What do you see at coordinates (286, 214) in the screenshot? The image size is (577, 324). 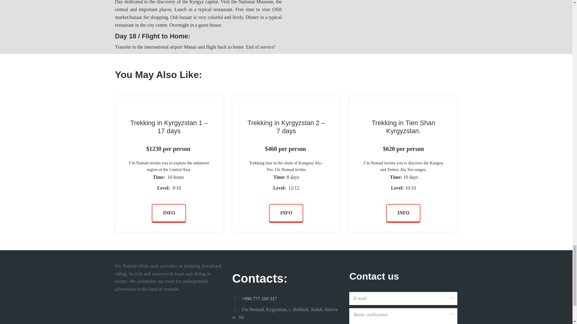 I see `INFO` at bounding box center [286, 214].